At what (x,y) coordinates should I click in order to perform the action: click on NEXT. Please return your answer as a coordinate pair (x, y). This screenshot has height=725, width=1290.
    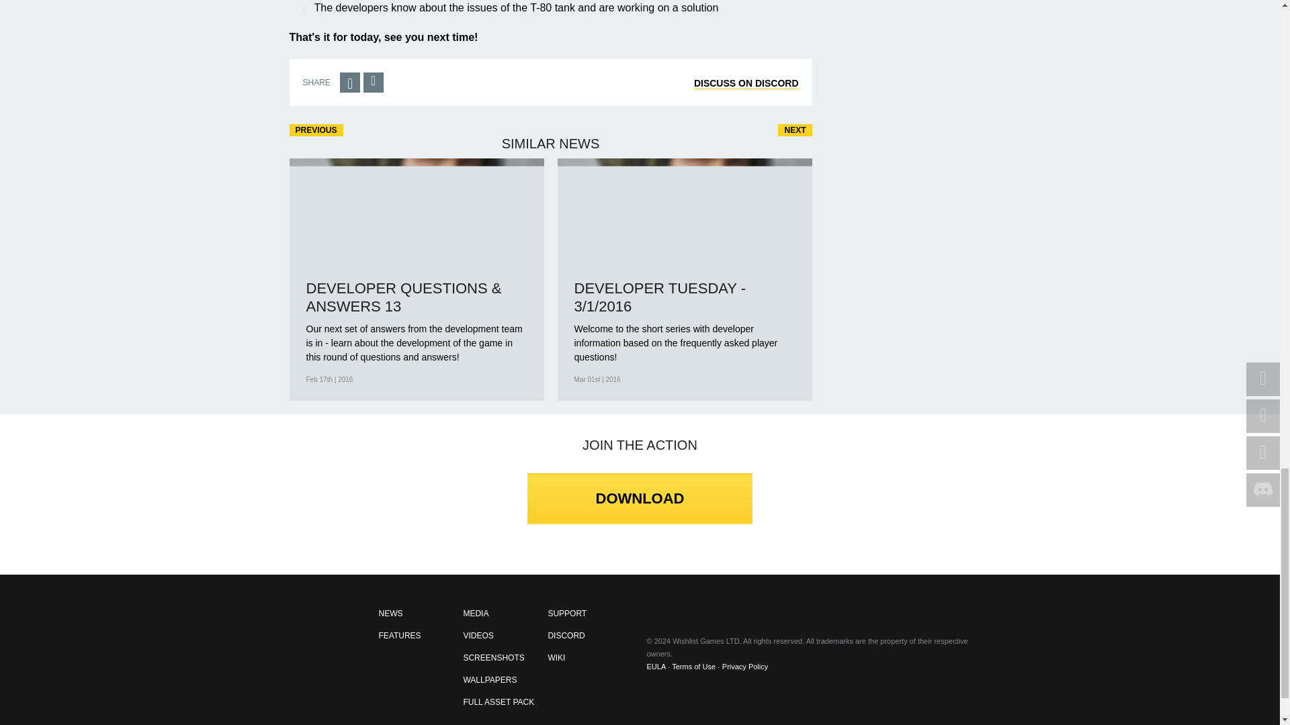
    Looking at the image, I should click on (794, 130).